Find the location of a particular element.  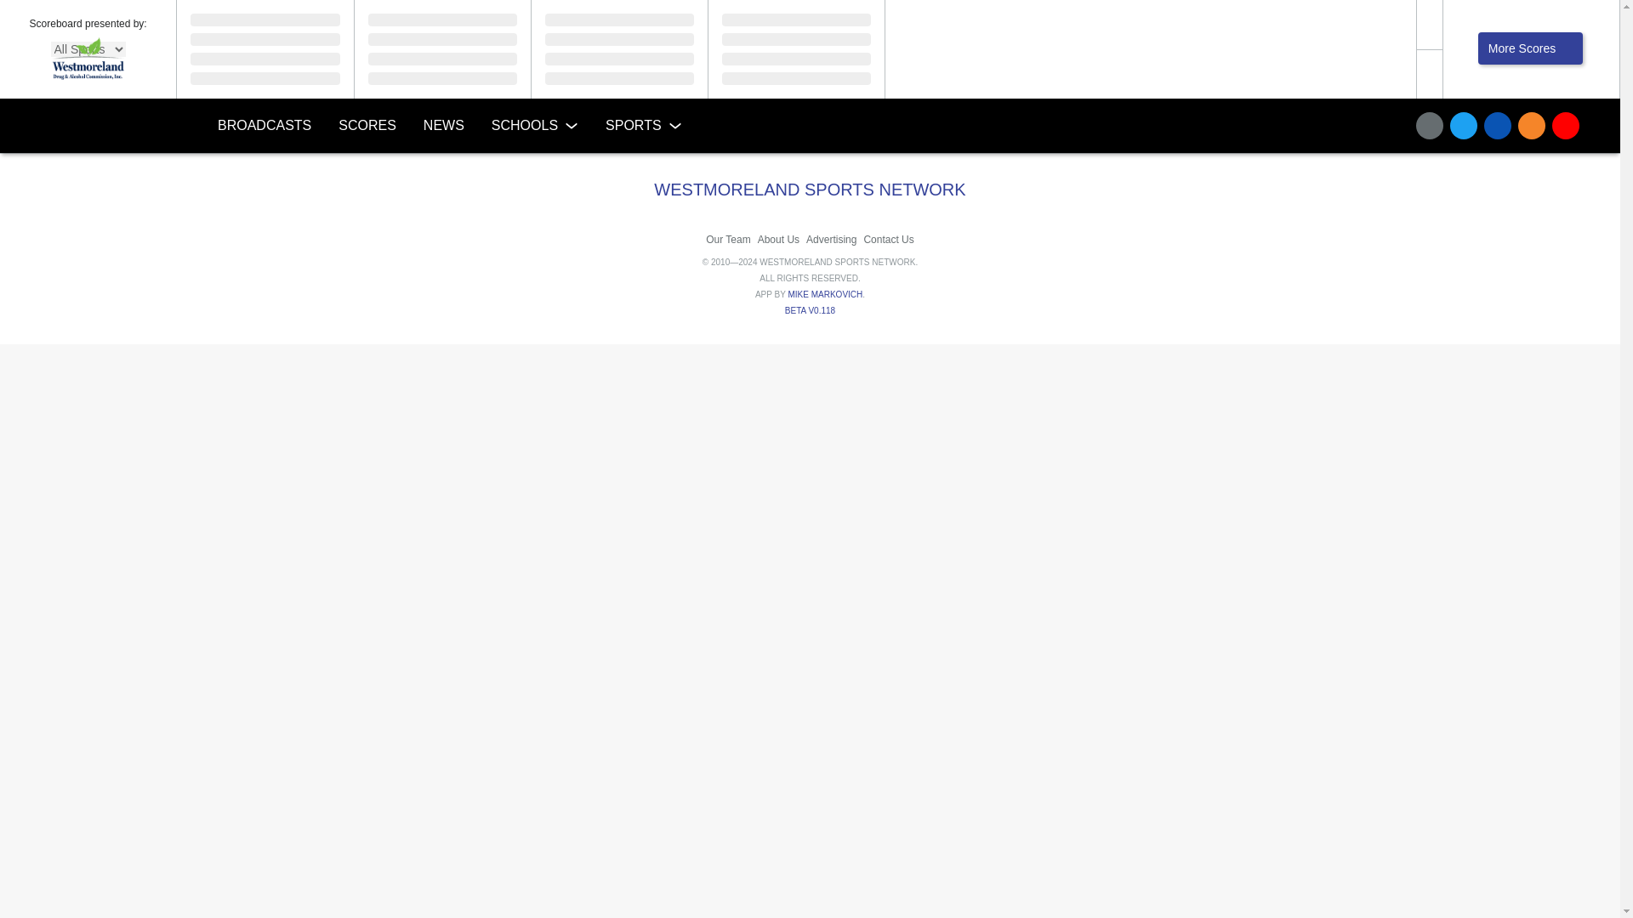

KISKI AREA is located at coordinates (555, 167).